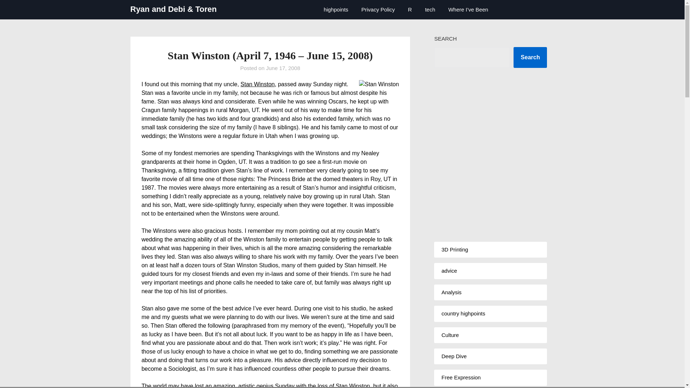 This screenshot has width=690, height=388. What do you see at coordinates (454, 249) in the screenshot?
I see `3D Printing` at bounding box center [454, 249].